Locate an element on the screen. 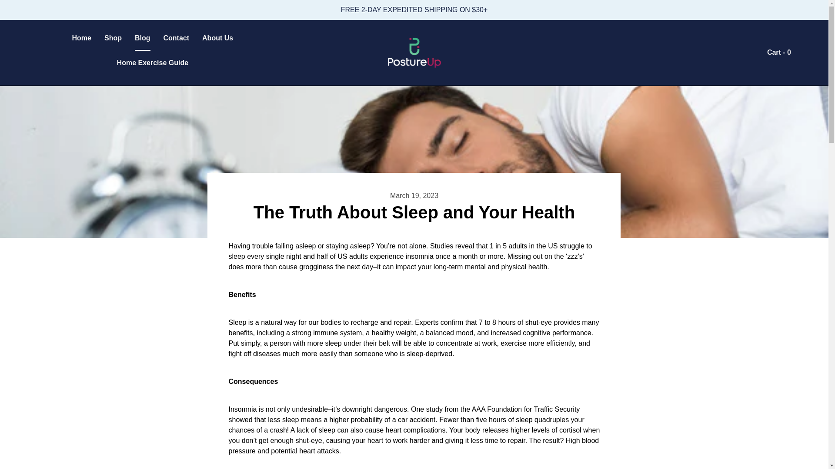  Cart is located at coordinates (778, 52).